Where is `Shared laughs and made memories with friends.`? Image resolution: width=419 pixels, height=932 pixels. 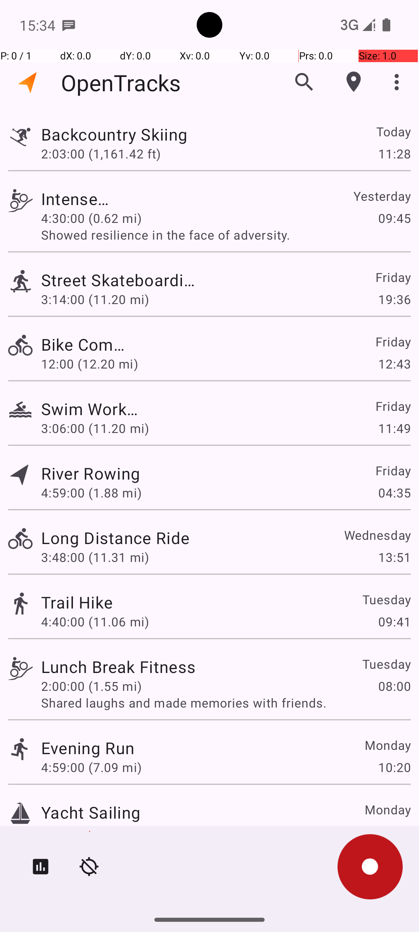
Shared laughs and made memories with friends. is located at coordinates (226, 703).